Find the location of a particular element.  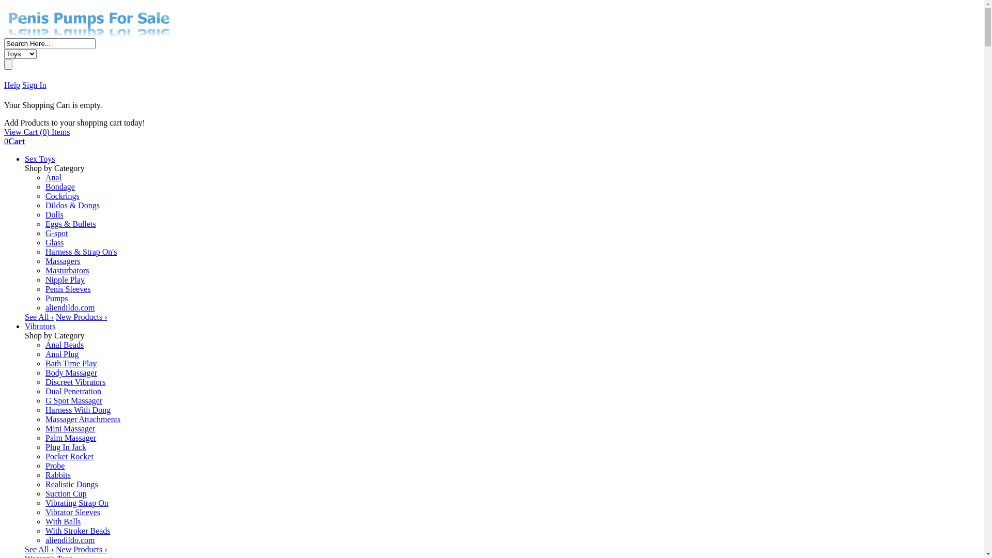

Dolls is located at coordinates (54, 215).